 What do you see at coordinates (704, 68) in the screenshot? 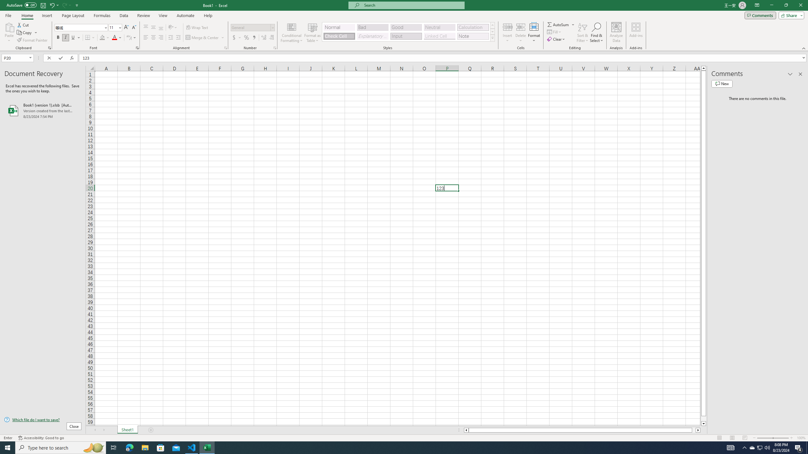
I see `Line up` at bounding box center [704, 68].